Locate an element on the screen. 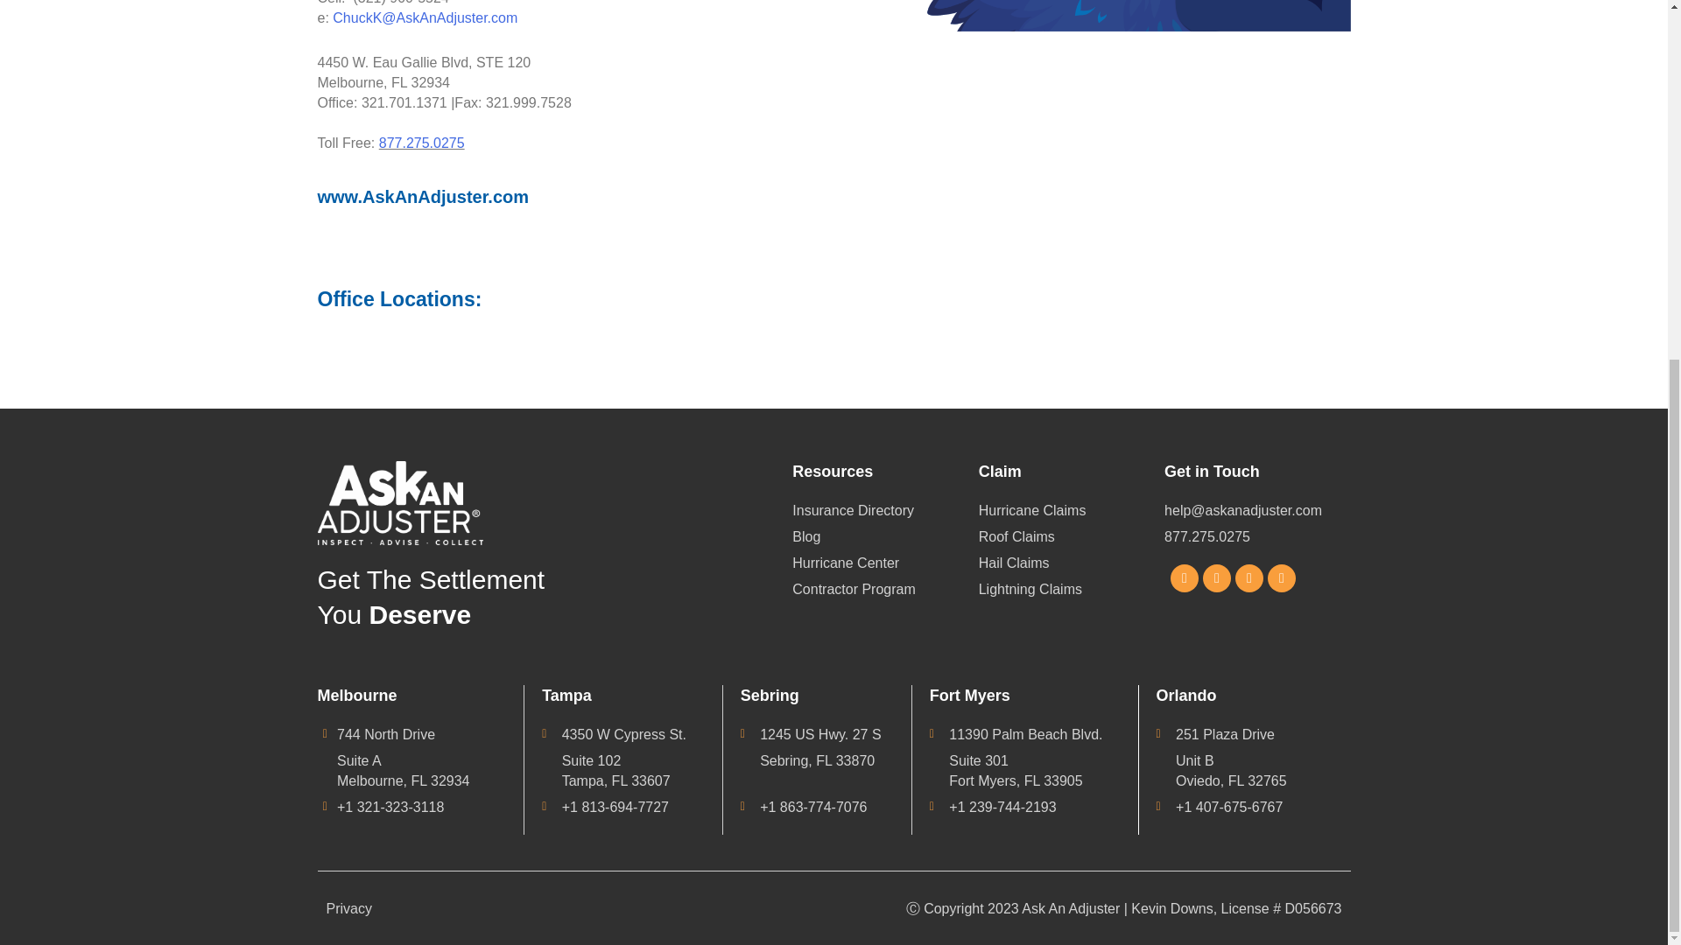 The width and height of the screenshot is (1681, 945). Insurance Directory is located at coordinates (884, 511).